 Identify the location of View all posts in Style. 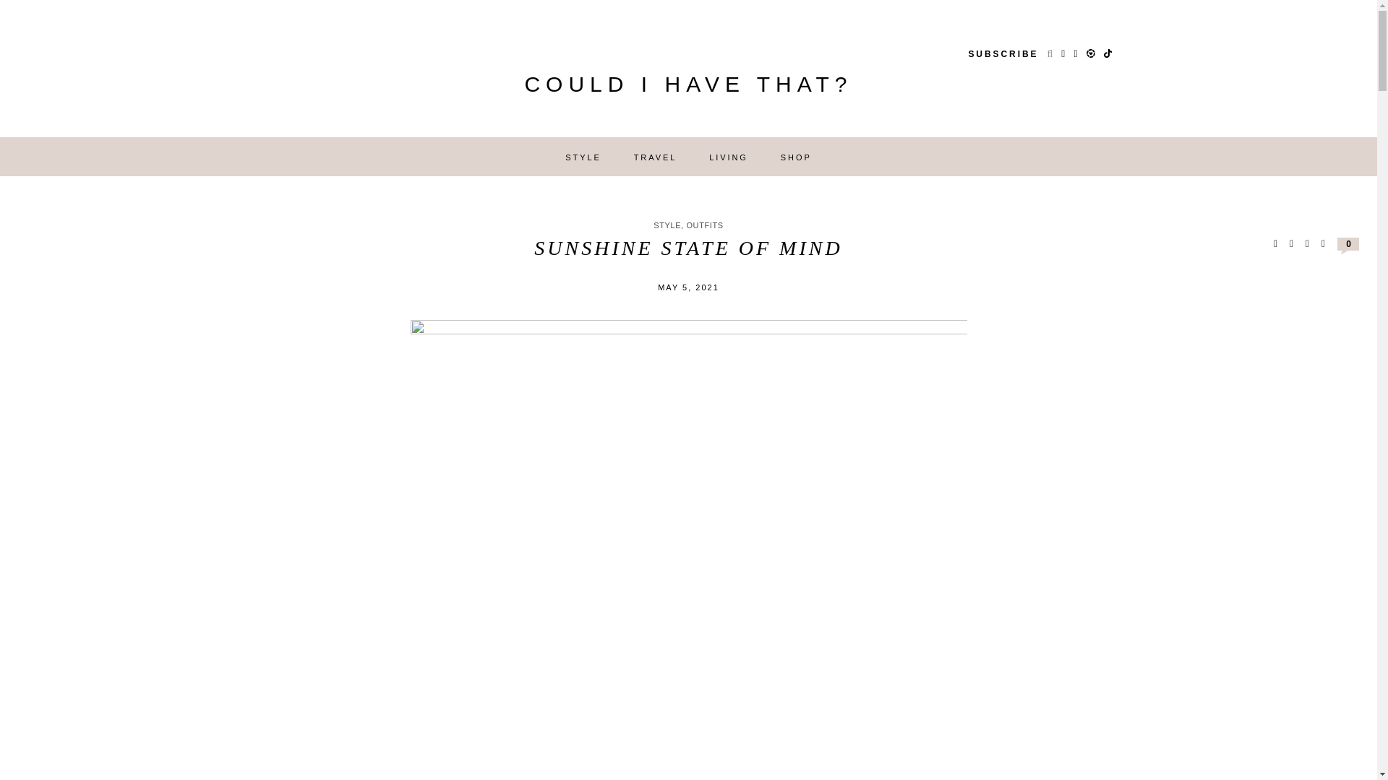
(667, 225).